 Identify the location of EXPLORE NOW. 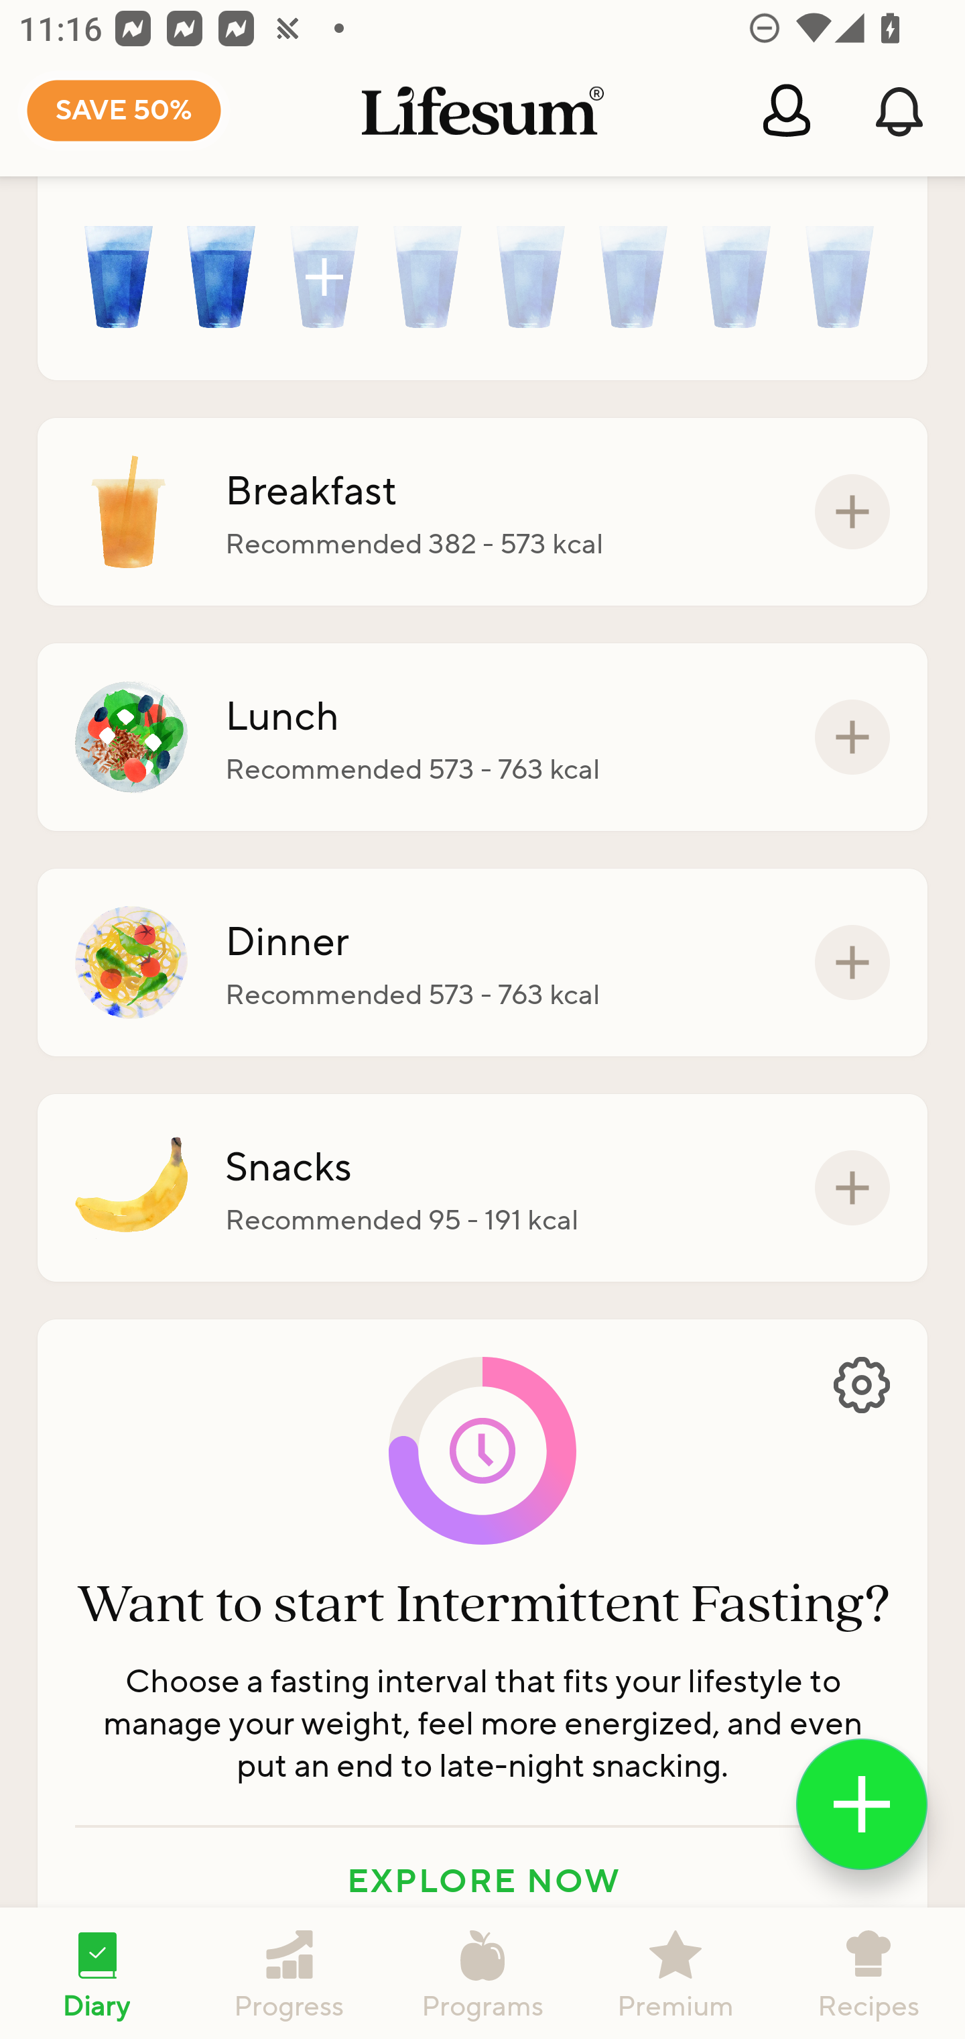
(482, 1878).